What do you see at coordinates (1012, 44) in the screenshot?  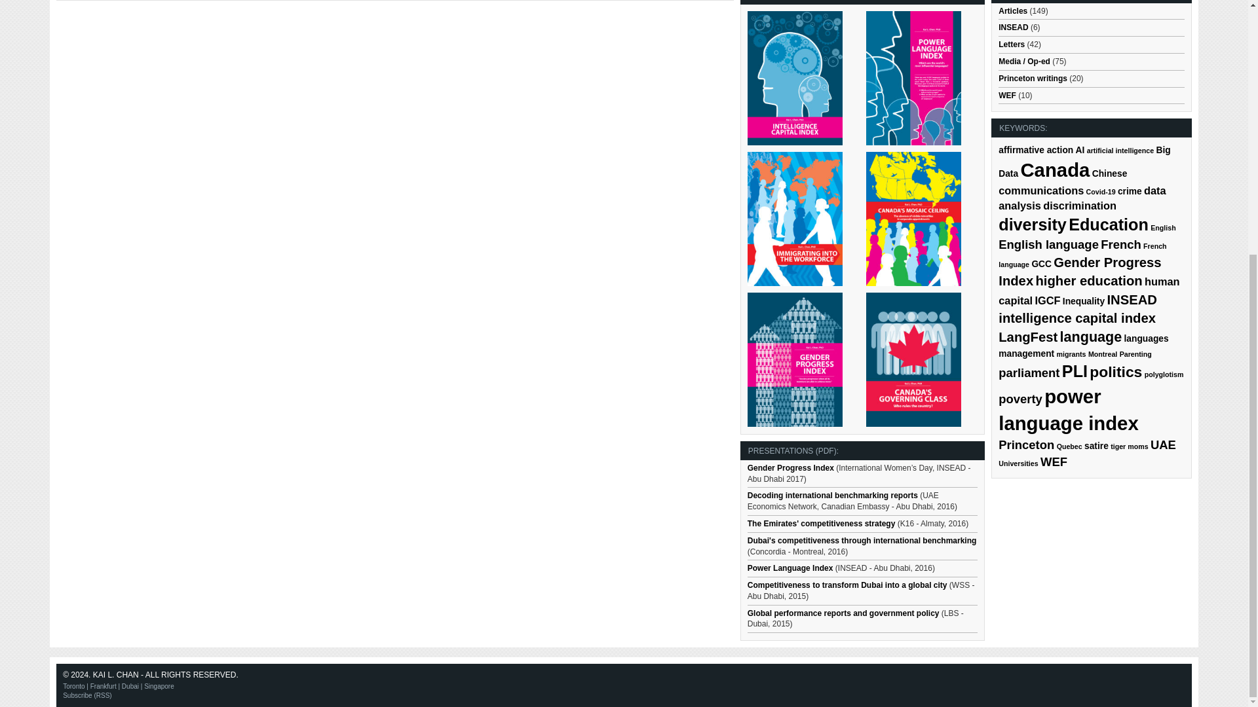 I see `Letters` at bounding box center [1012, 44].